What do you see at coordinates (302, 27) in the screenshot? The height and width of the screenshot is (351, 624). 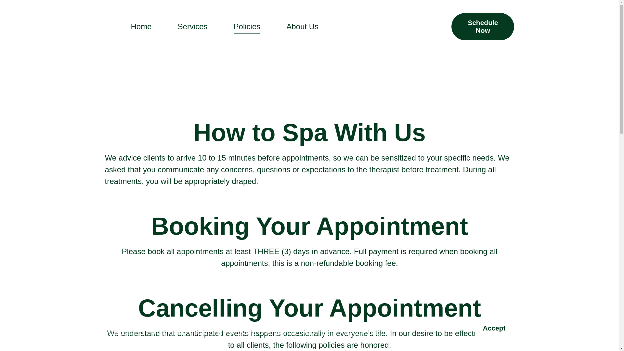 I see `About Us` at bounding box center [302, 27].